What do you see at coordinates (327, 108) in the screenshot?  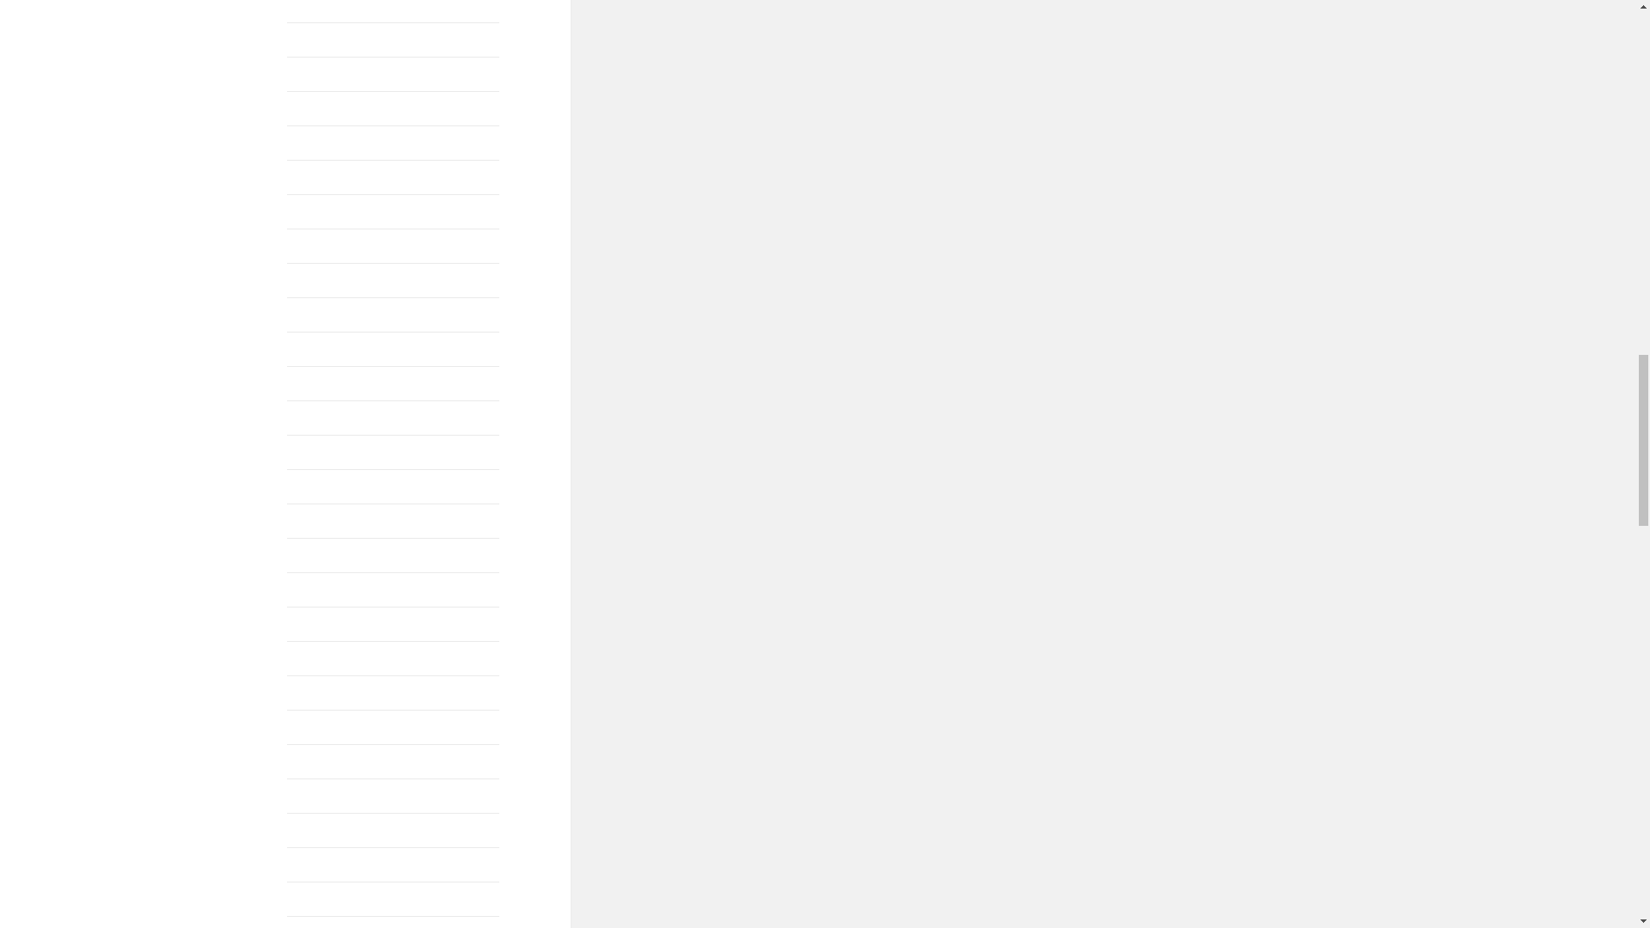 I see `February 2022` at bounding box center [327, 108].